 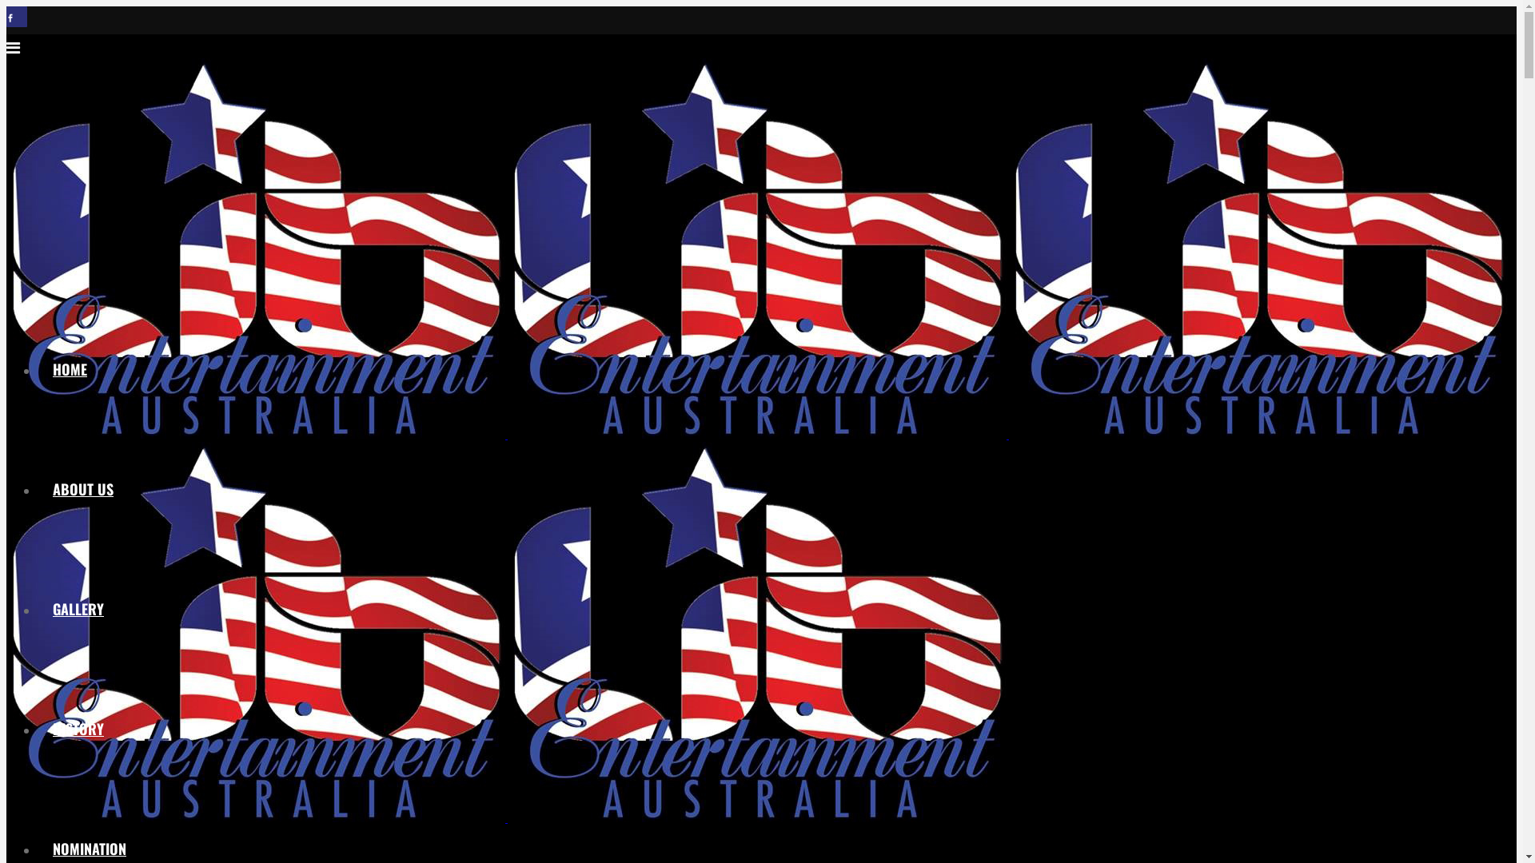 I want to click on ABOUT US, so click(x=83, y=489).